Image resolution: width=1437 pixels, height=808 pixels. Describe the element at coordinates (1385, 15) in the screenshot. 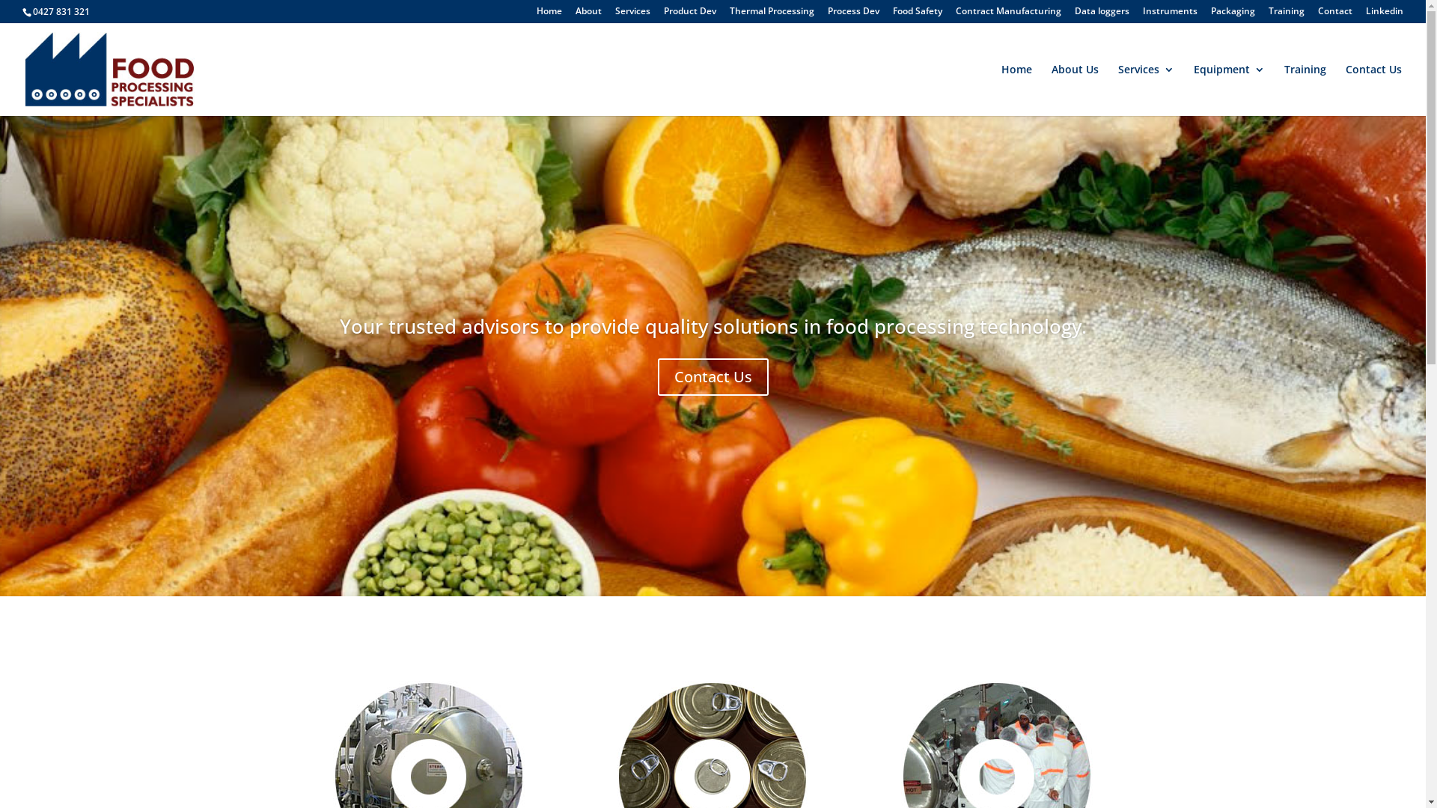

I see `Linkedin` at that location.